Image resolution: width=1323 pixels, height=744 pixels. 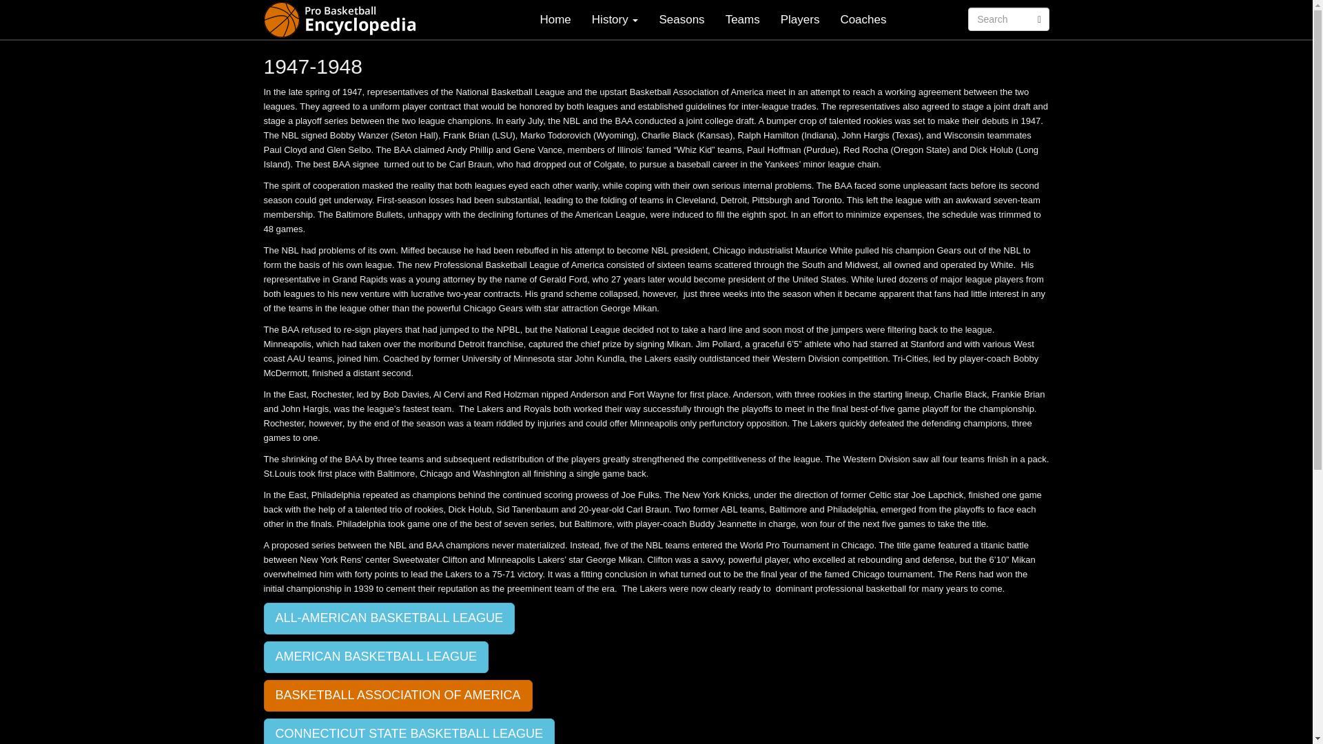 What do you see at coordinates (800, 19) in the screenshot?
I see `Players` at bounding box center [800, 19].